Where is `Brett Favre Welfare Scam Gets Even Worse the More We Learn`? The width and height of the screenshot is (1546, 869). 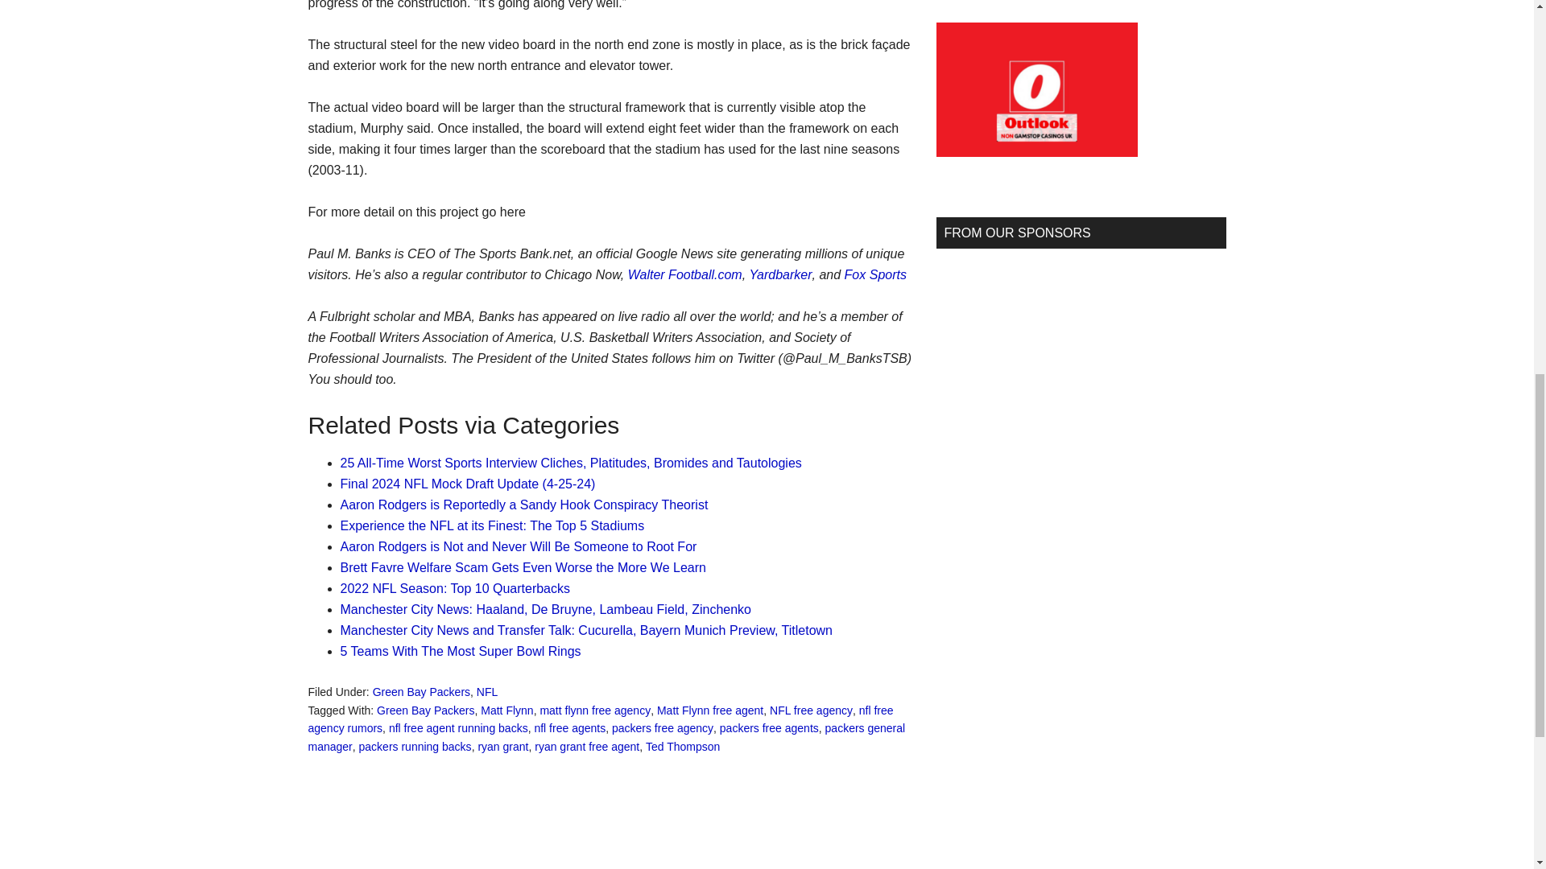 Brett Favre Welfare Scam Gets Even Worse the More We Learn is located at coordinates (522, 566).